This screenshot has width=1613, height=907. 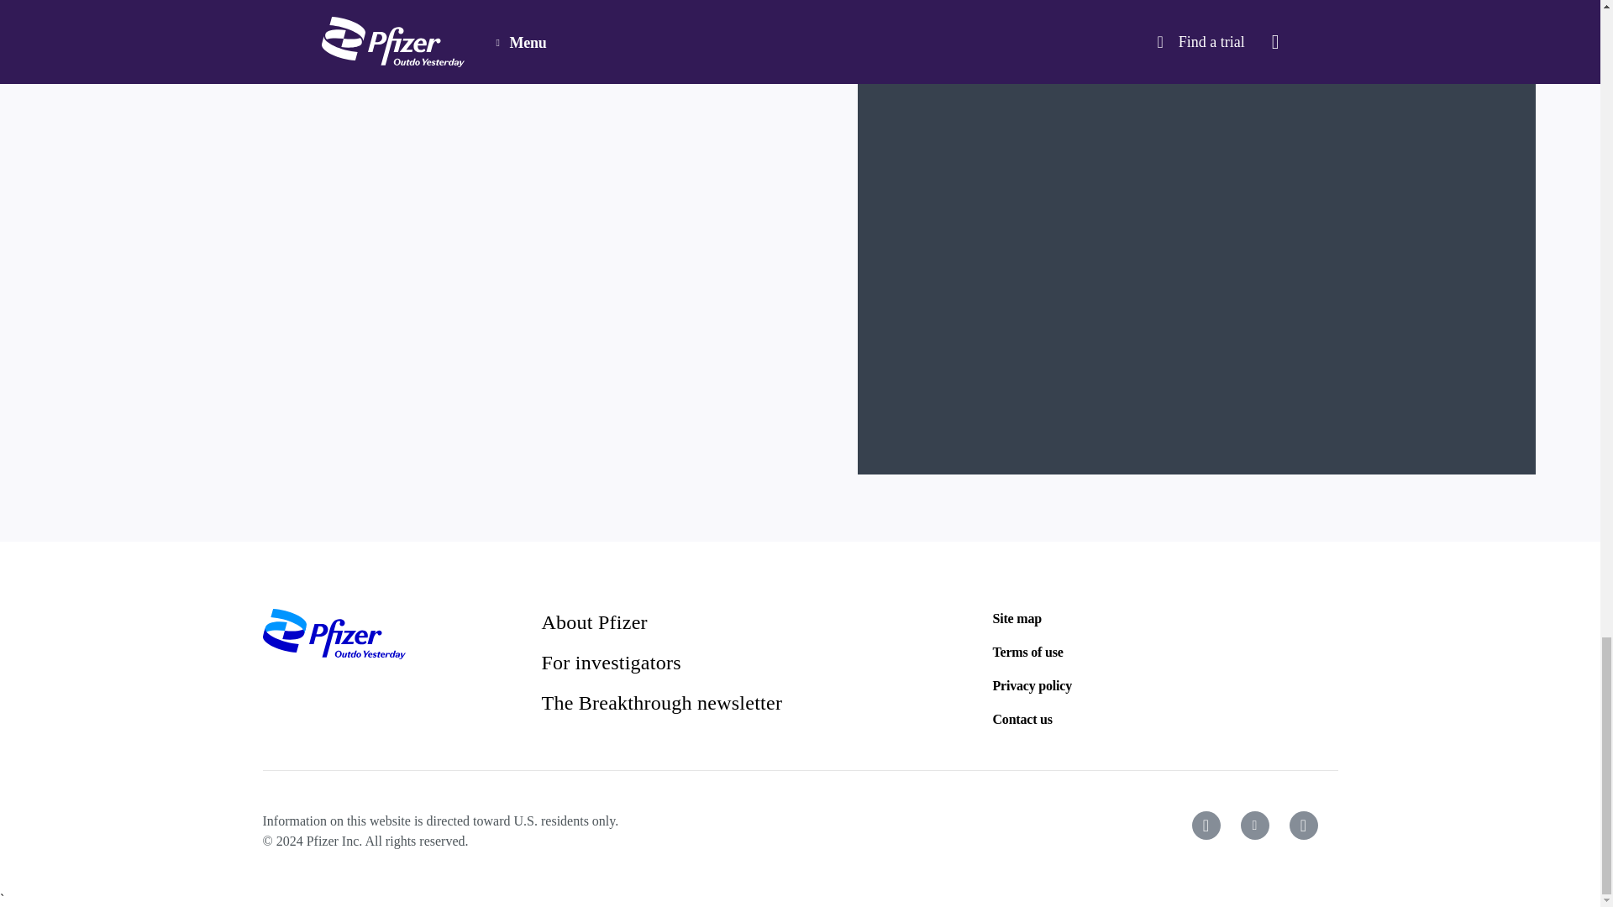 I want to click on Terms of use, so click(x=1028, y=652).